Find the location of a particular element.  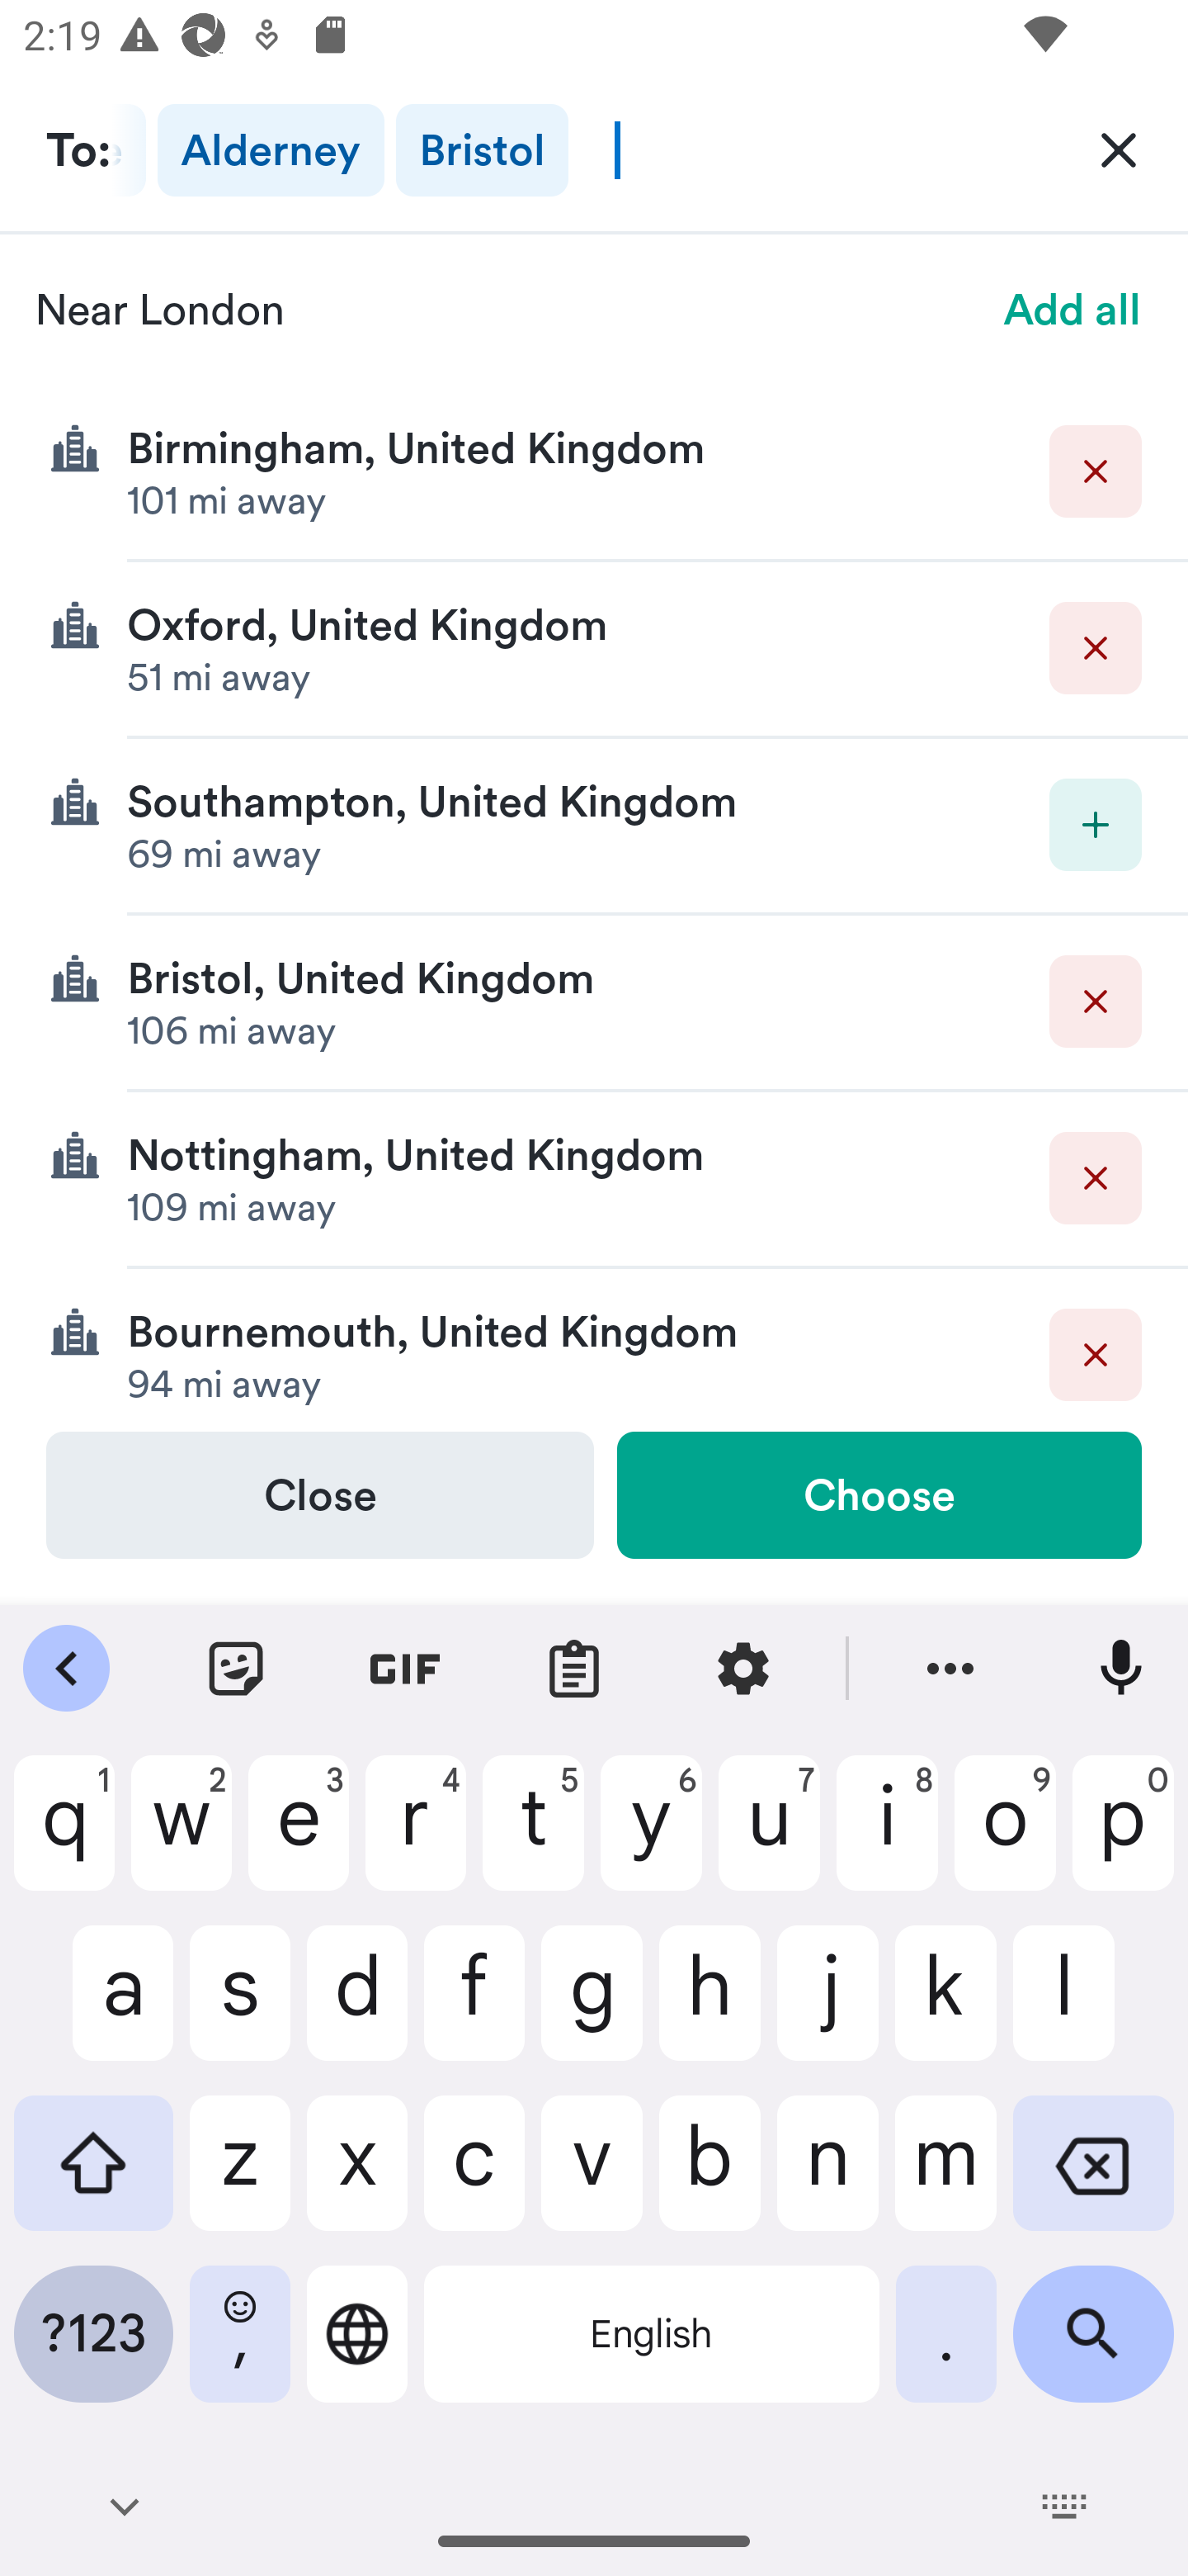

Delete Bournemouth, United Kingdom 94 mi away is located at coordinates (594, 1349).